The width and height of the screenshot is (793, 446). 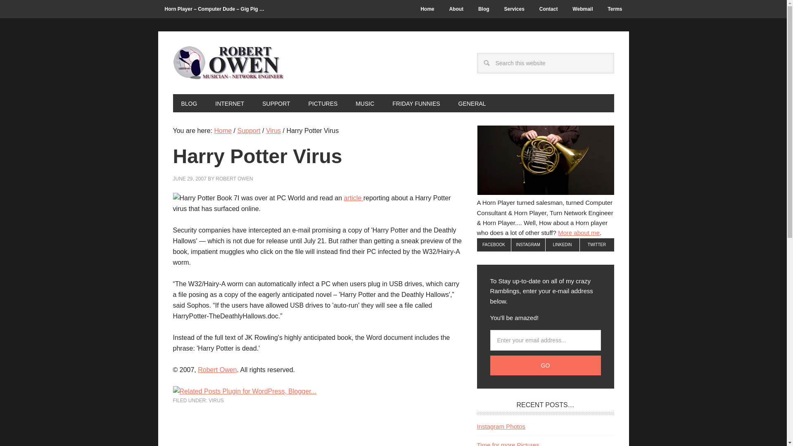 I want to click on About, so click(x=456, y=9).